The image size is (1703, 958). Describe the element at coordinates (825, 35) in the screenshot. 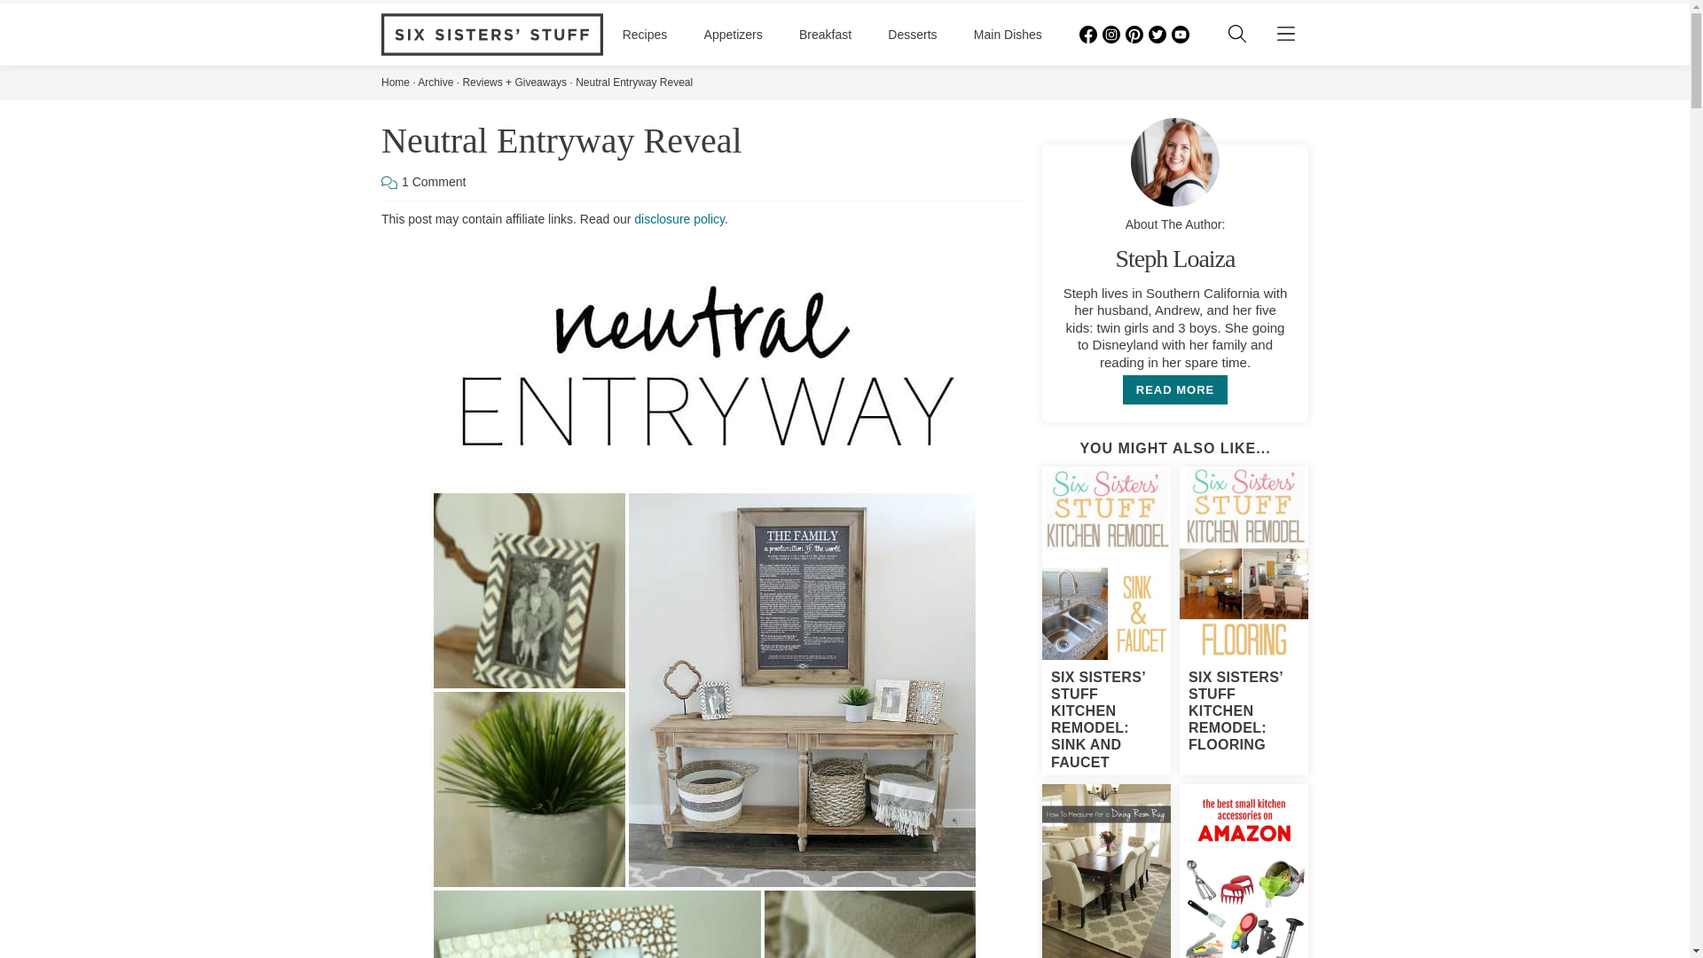

I see `Breakfast` at that location.